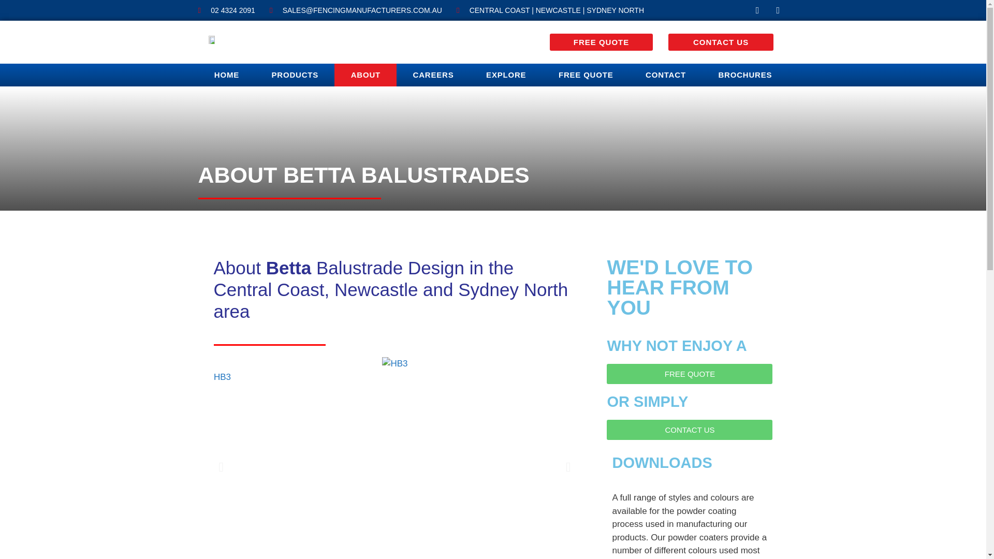  What do you see at coordinates (586, 75) in the screenshot?
I see `FREE QUOTE` at bounding box center [586, 75].